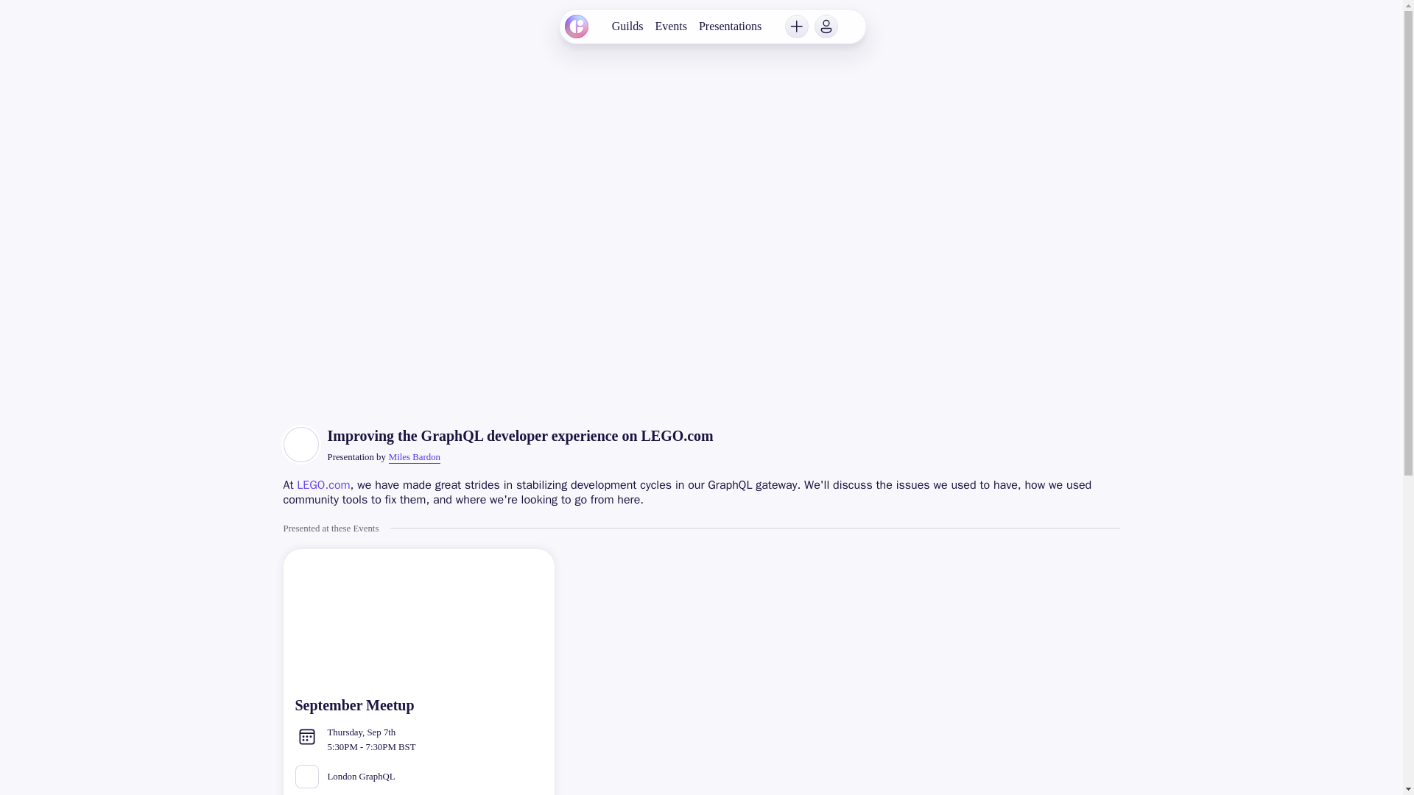 Image resolution: width=1414 pixels, height=795 pixels. Describe the element at coordinates (418, 776) in the screenshot. I see `London GraphQL` at that location.